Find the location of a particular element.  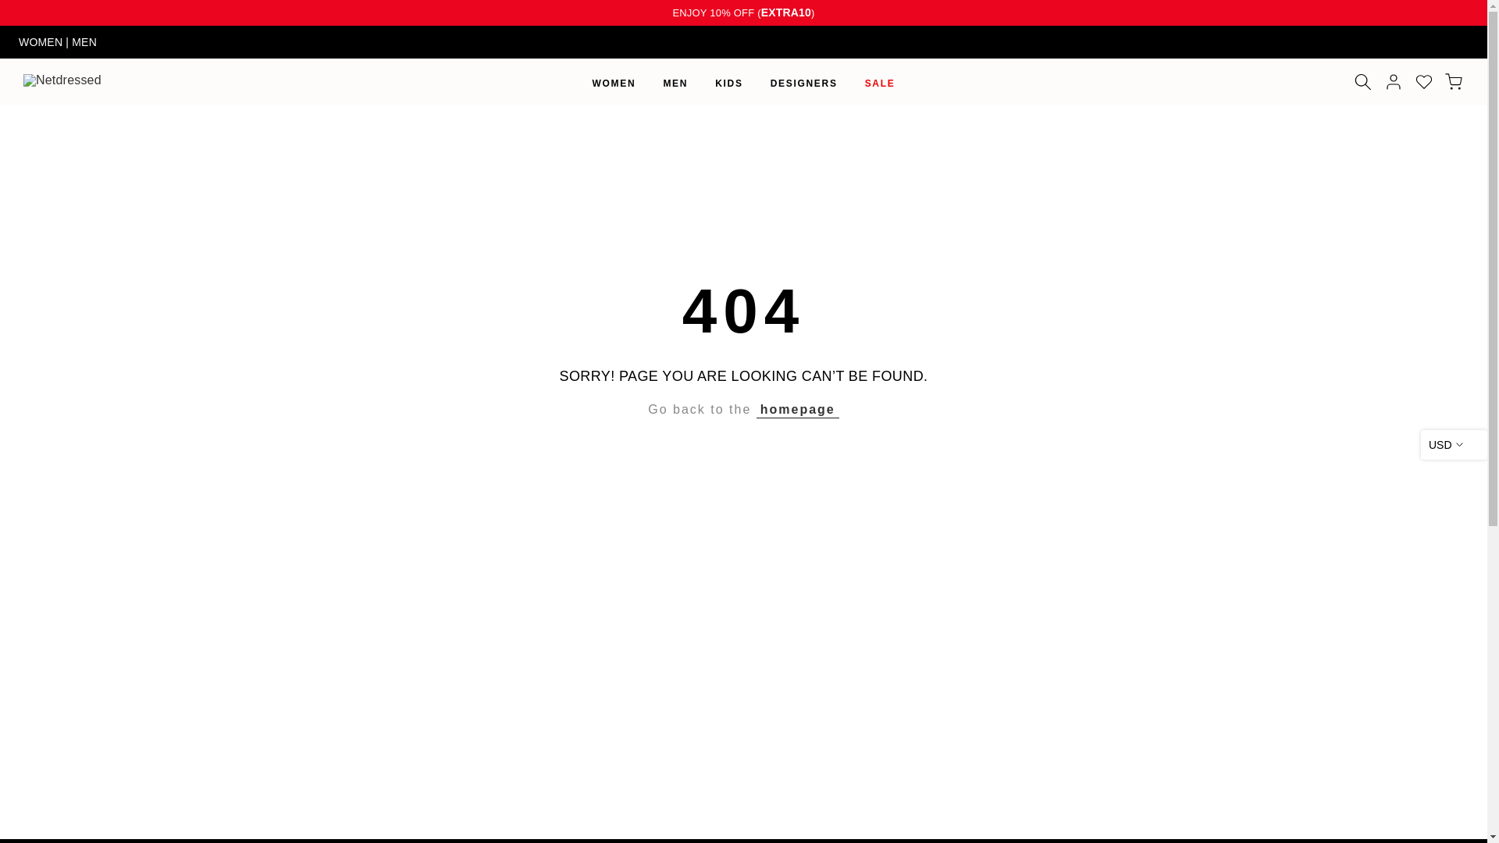

MEN is located at coordinates (84, 42).